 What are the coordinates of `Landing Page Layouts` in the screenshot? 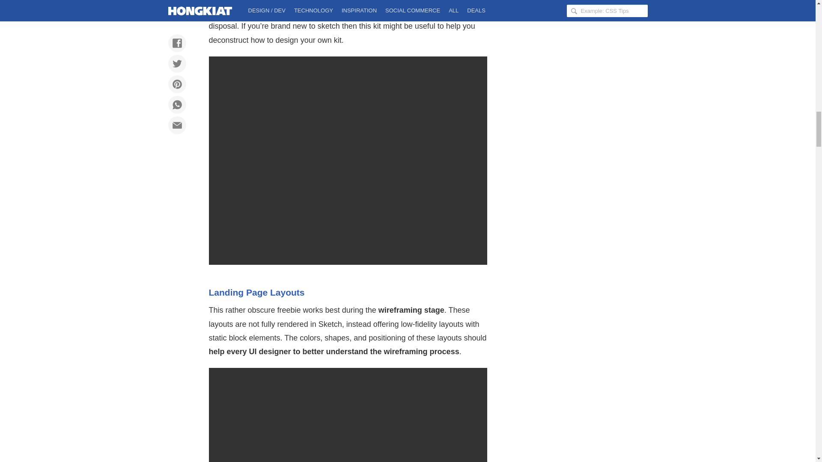 It's located at (257, 292).